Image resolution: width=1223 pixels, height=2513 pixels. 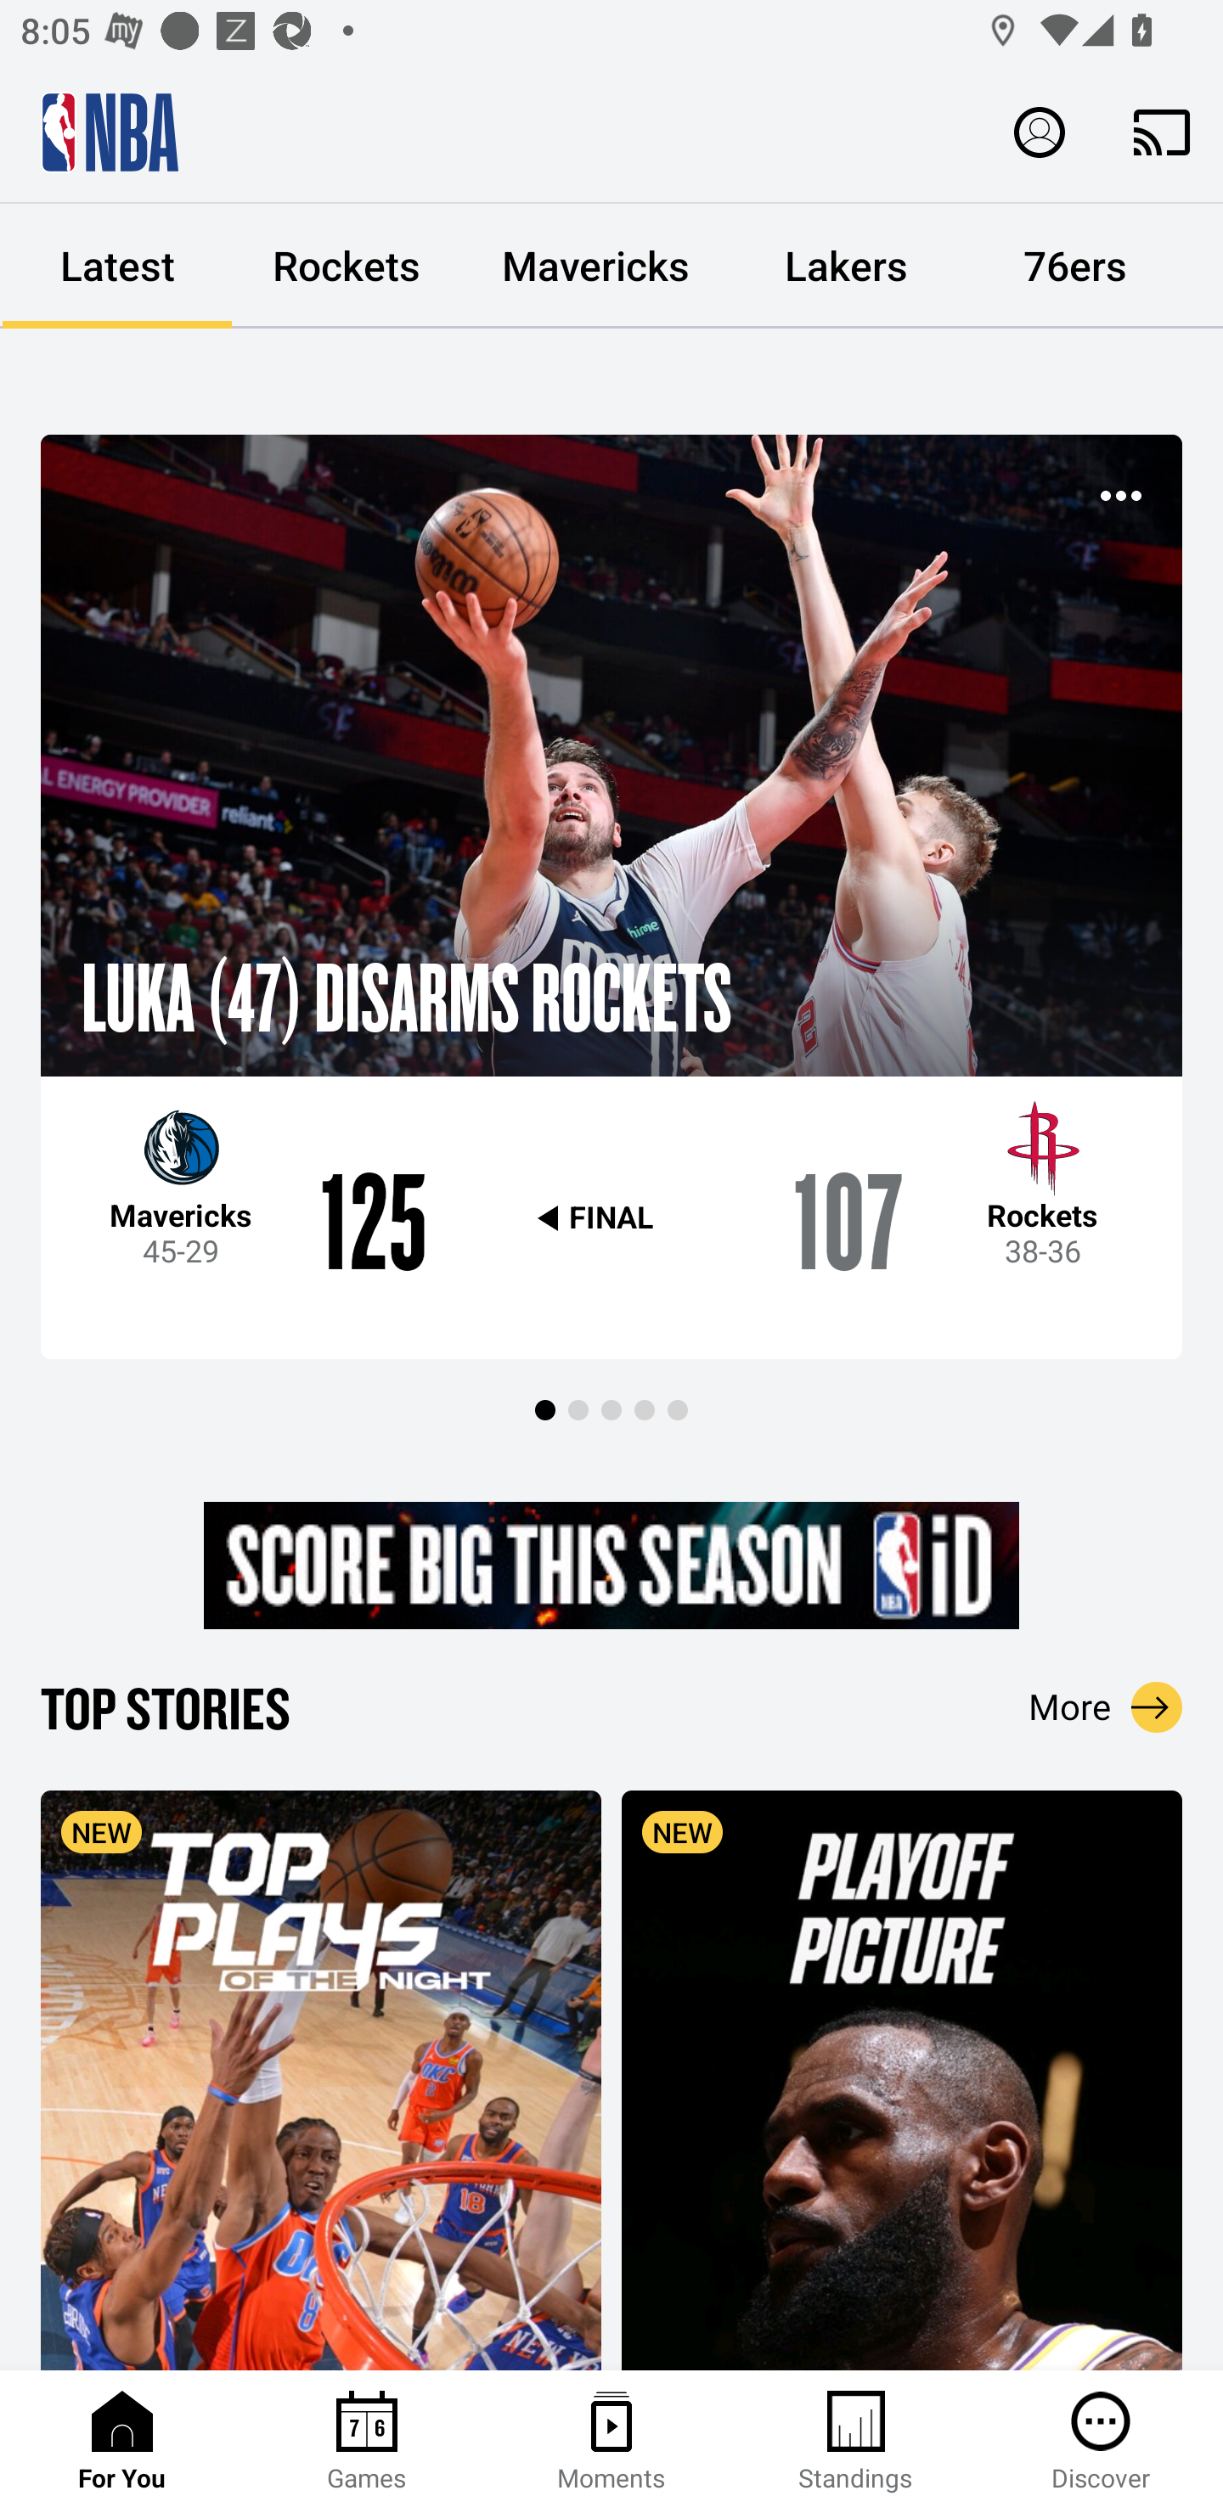 I want to click on NEW, so click(x=321, y=2079).